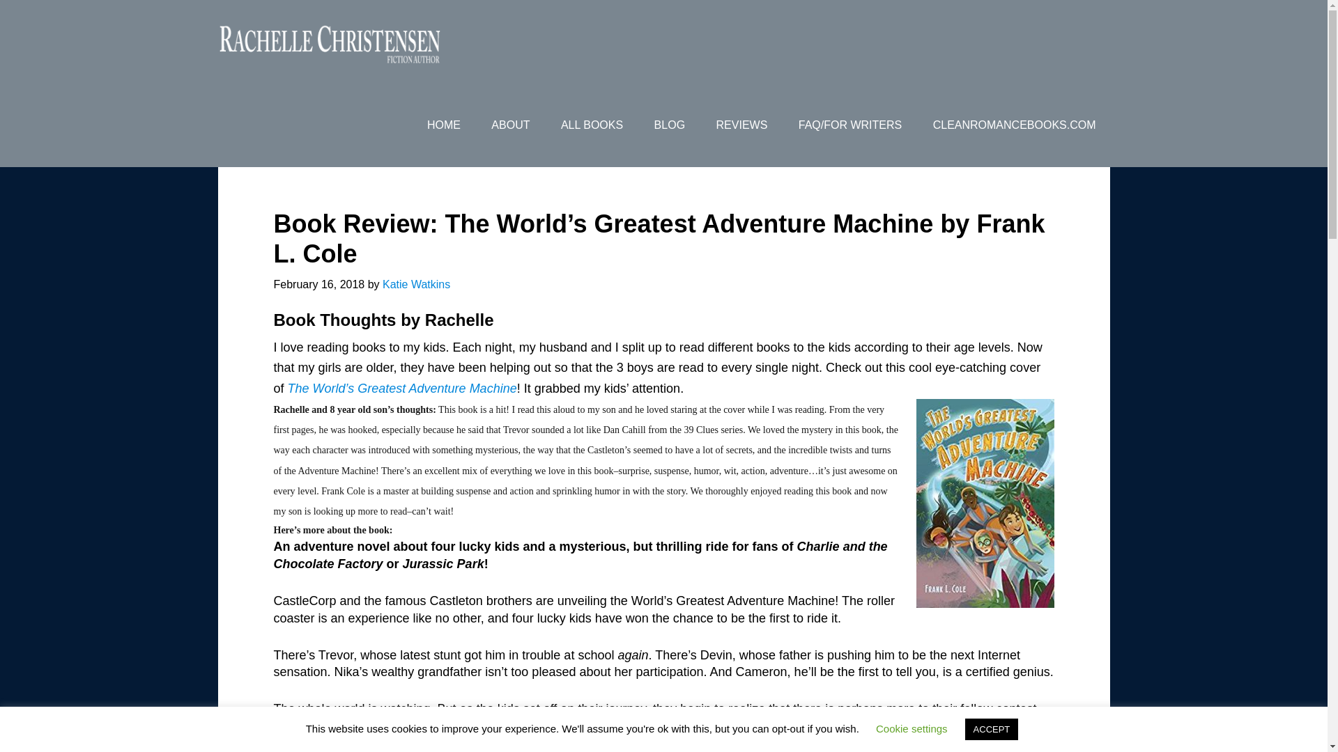  Describe the element at coordinates (328, 42) in the screenshot. I see `Rachelle J. Christensen` at that location.